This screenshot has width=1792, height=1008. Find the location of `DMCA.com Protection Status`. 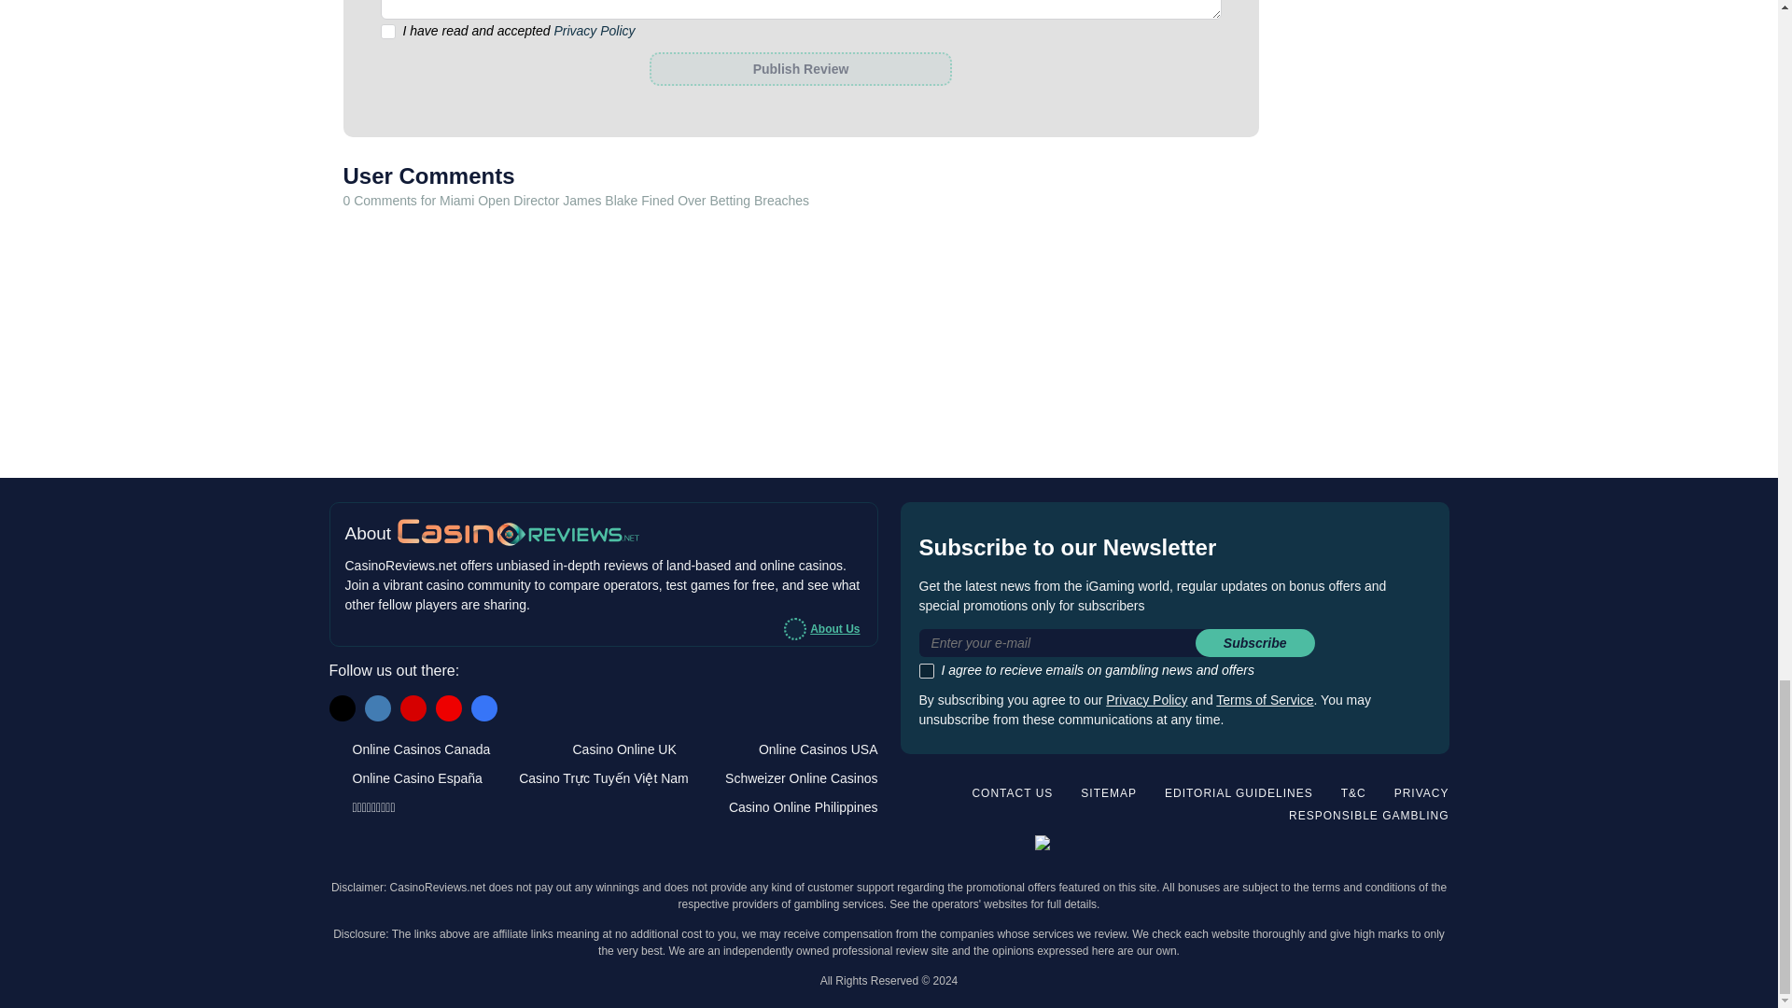

DMCA.com Protection Status is located at coordinates (1387, 847).